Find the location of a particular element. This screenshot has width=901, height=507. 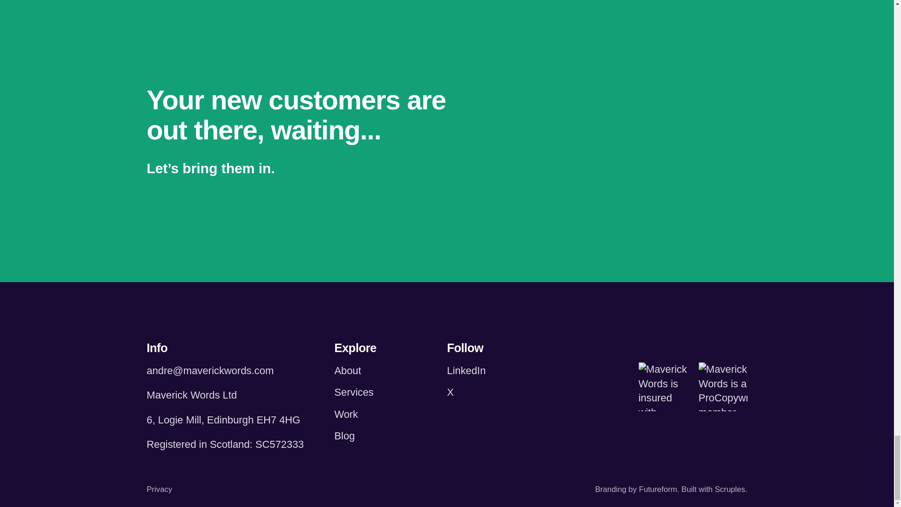

Work is located at coordinates (346, 414).